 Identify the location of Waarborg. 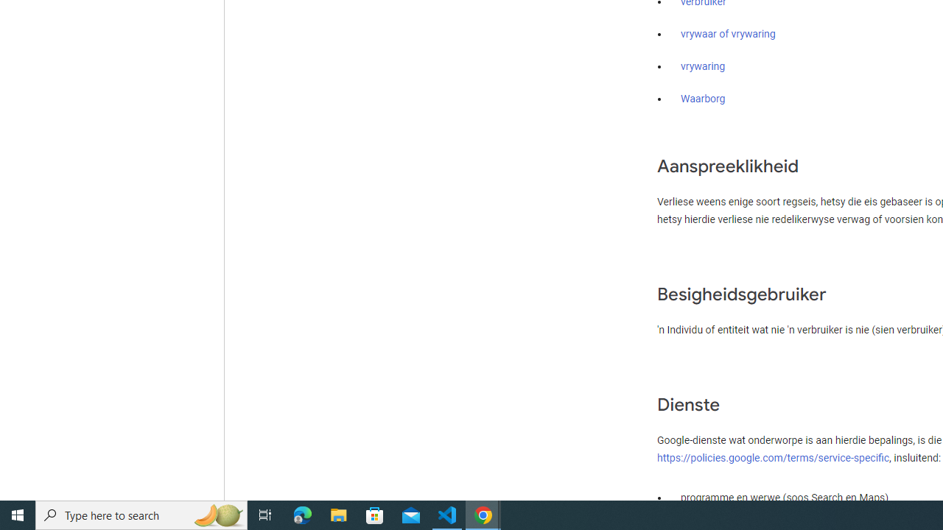
(703, 99).